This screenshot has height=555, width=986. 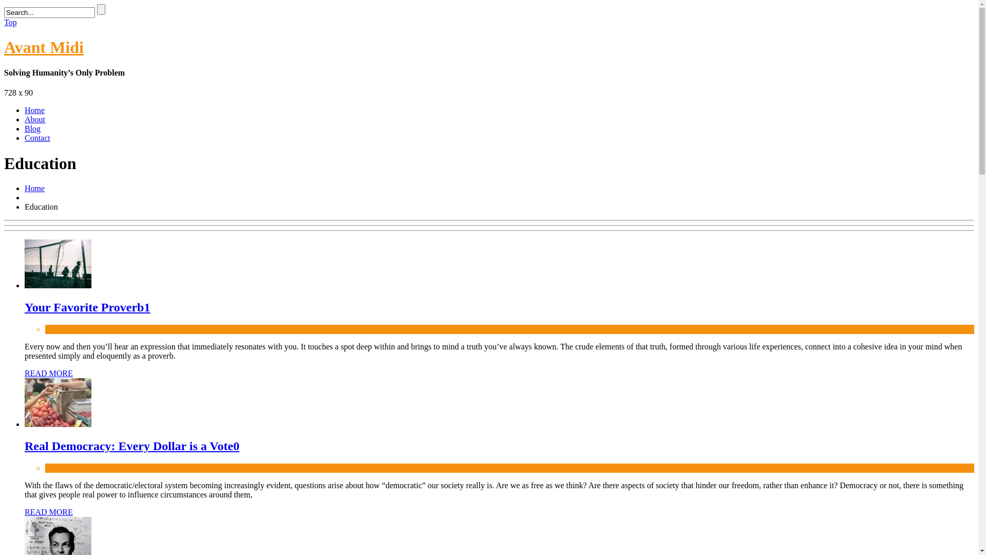 I want to click on Avant Midi, so click(x=44, y=47).